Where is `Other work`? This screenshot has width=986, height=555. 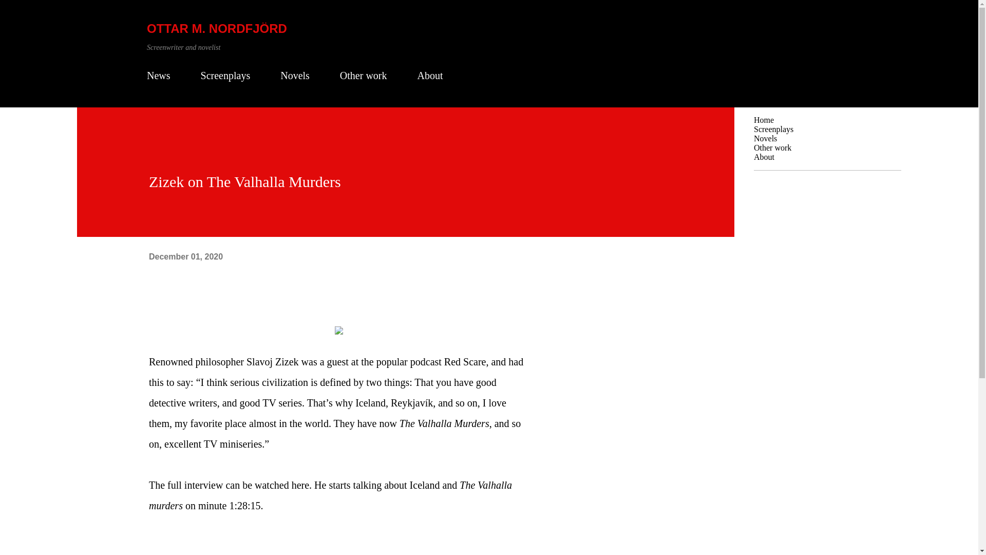
Other work is located at coordinates (772, 147).